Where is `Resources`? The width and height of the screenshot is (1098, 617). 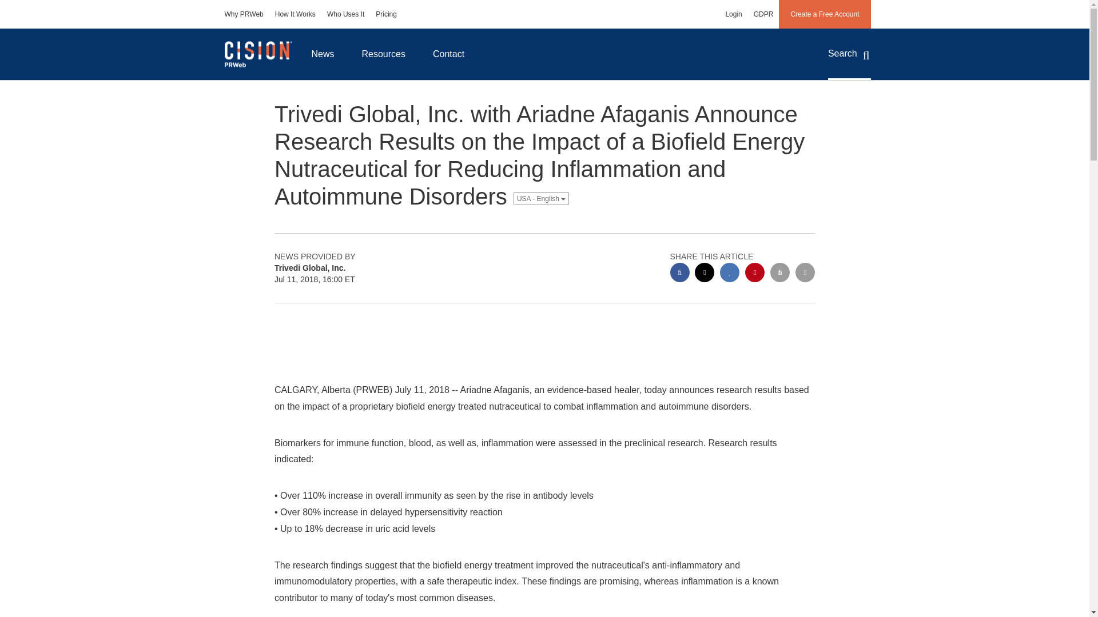
Resources is located at coordinates (383, 54).